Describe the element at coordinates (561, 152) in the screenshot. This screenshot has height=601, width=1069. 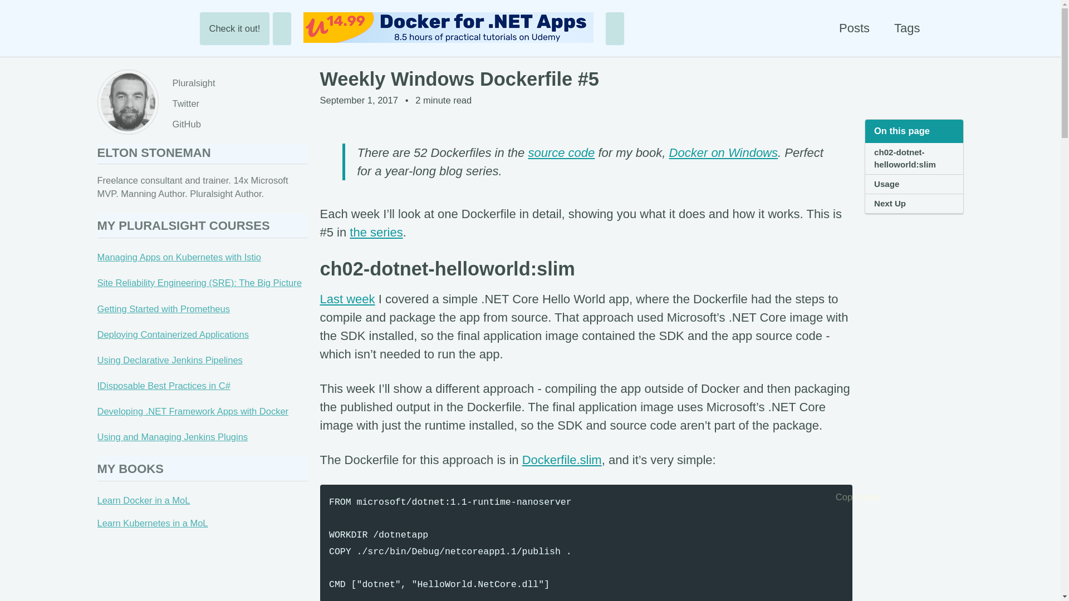
I see `source code` at that location.